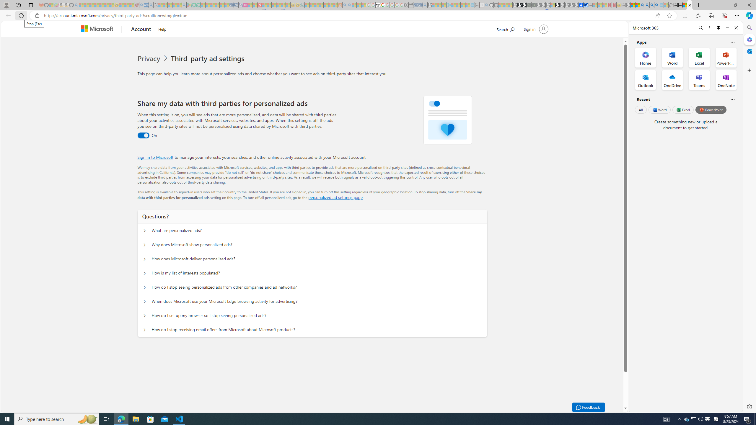  What do you see at coordinates (91, 5) in the screenshot?
I see `The Weather Channel - MSN - Sleeping` at bounding box center [91, 5].